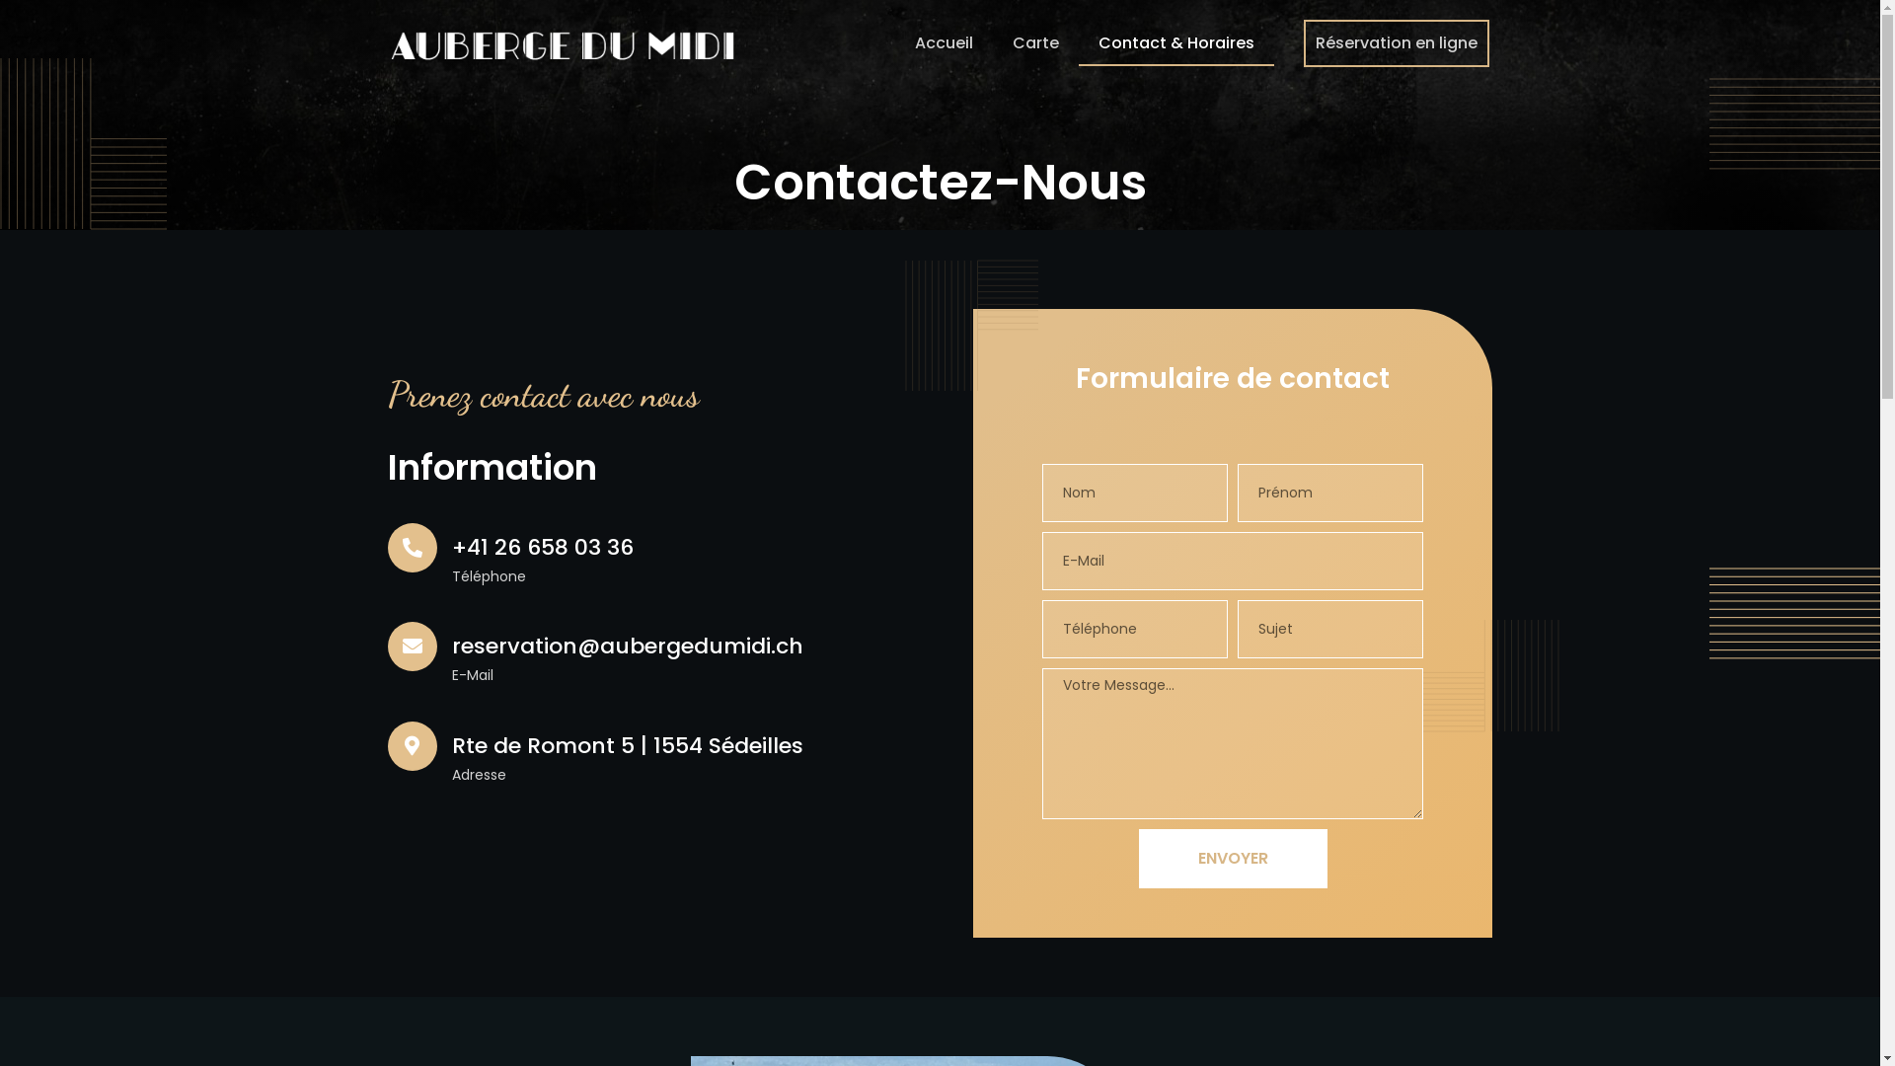 The height and width of the screenshot is (1066, 1895). I want to click on Contact & Horaires, so click(1176, 43).